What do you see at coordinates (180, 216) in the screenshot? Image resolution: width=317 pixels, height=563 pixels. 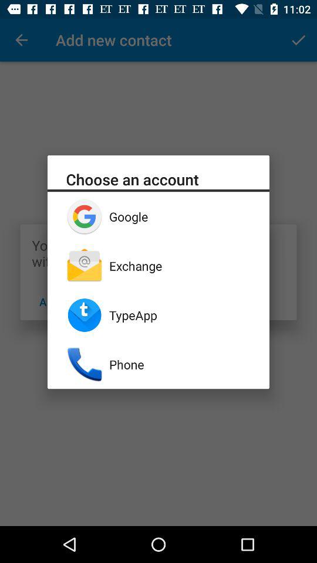 I see `choose google app` at bounding box center [180, 216].